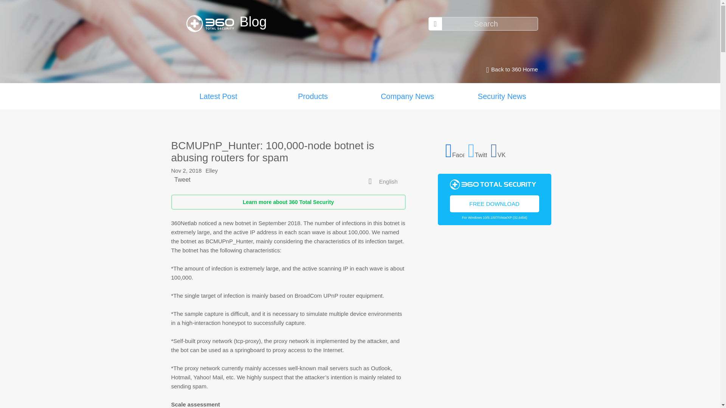 The width and height of the screenshot is (726, 408). Describe the element at coordinates (313, 96) in the screenshot. I see `Products` at that location.